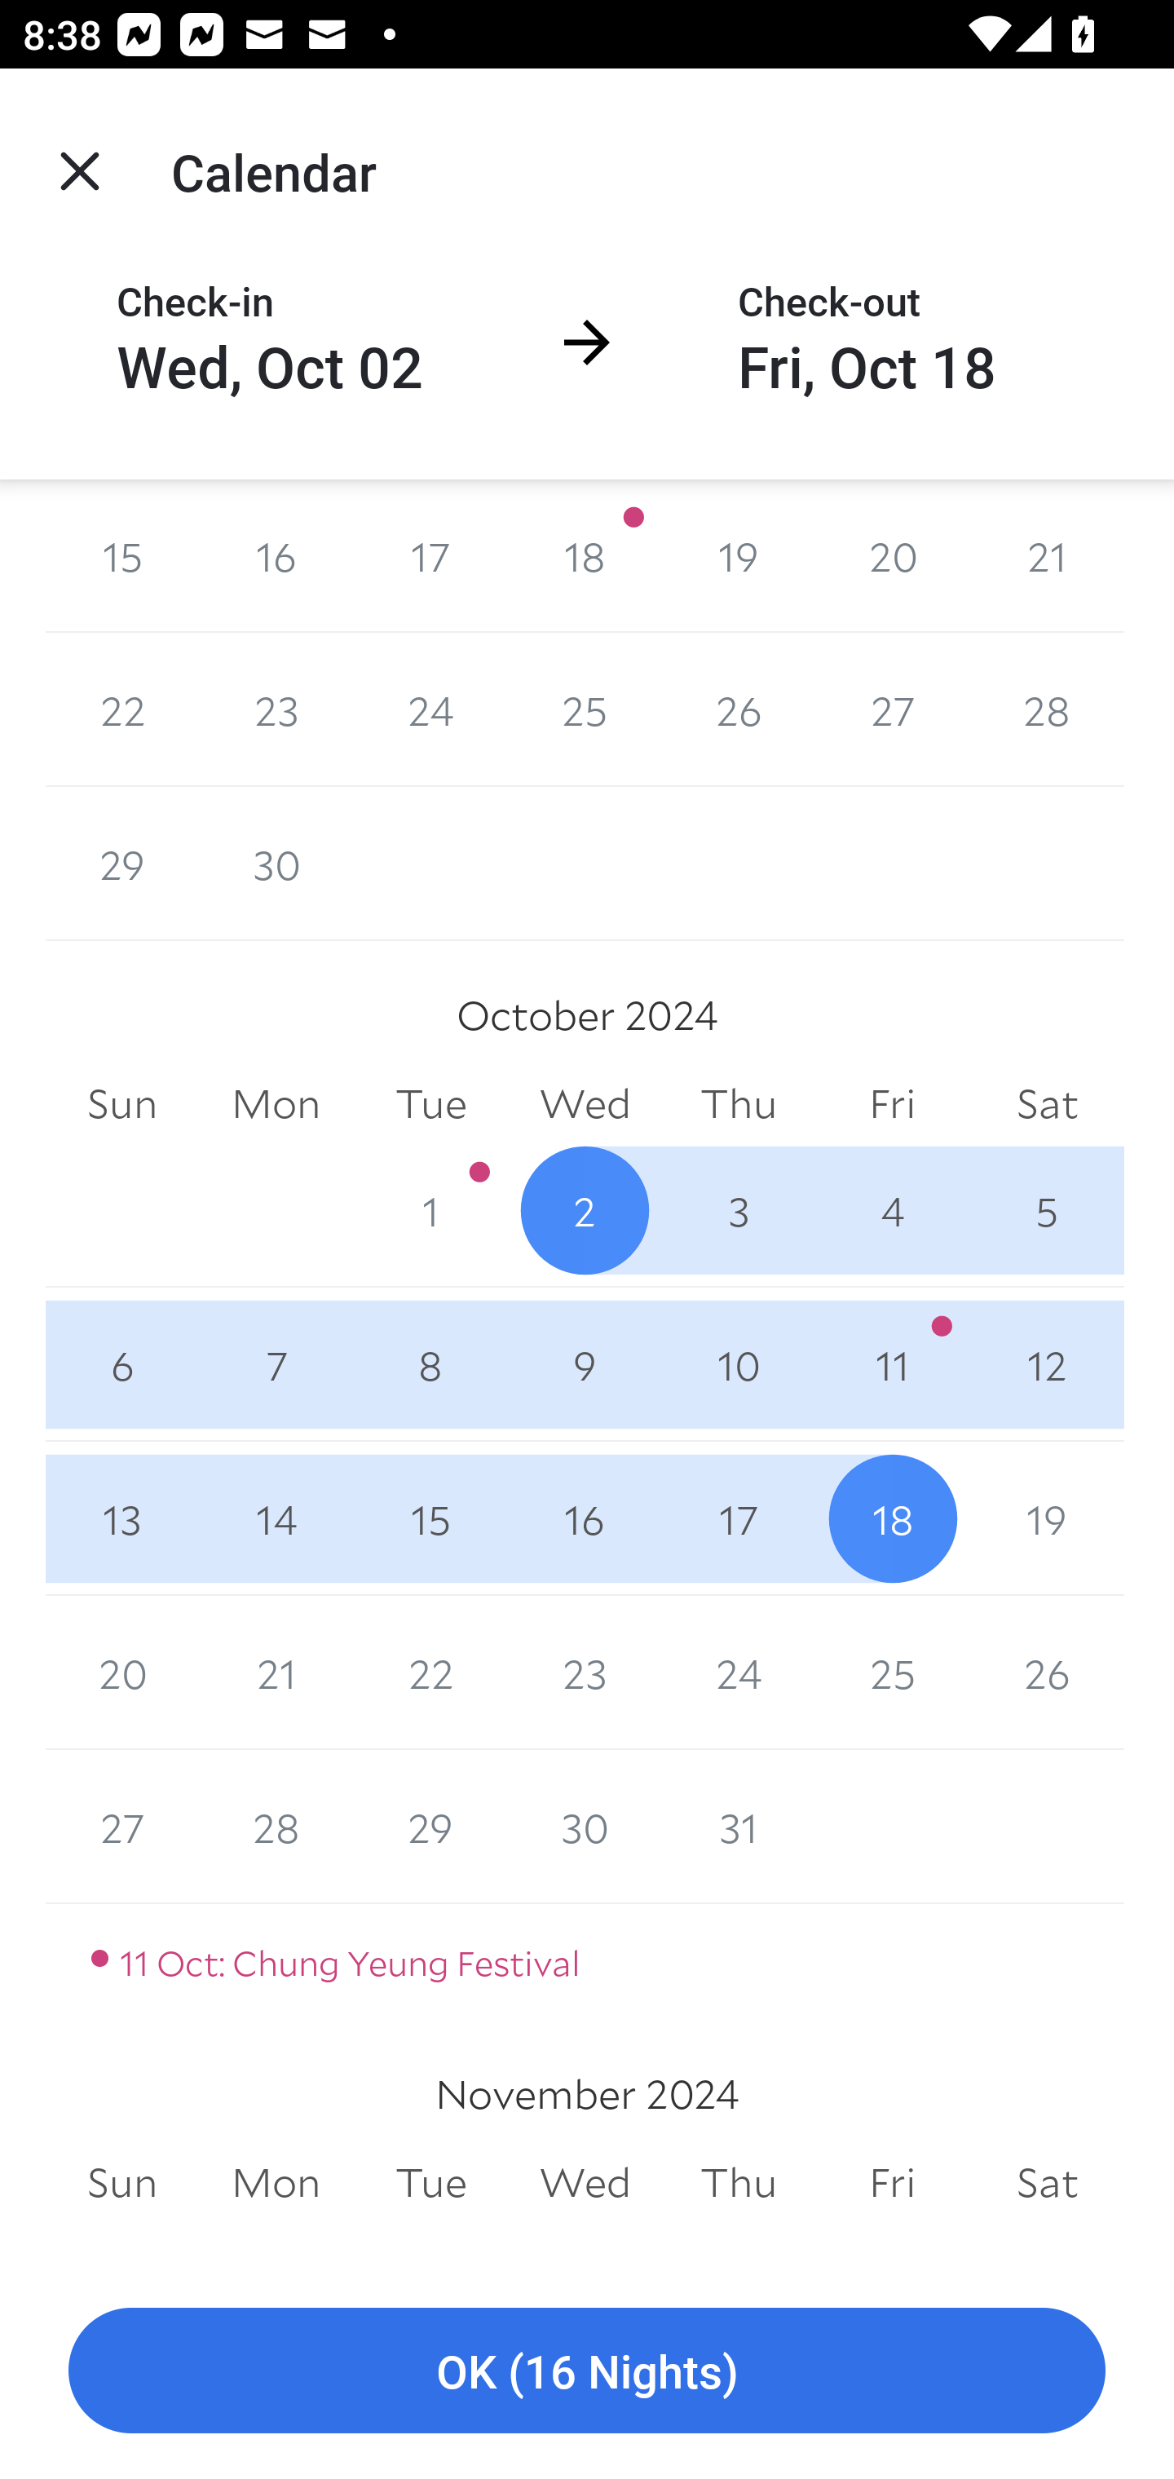  I want to click on 21 21 October 2024, so click(276, 1673).